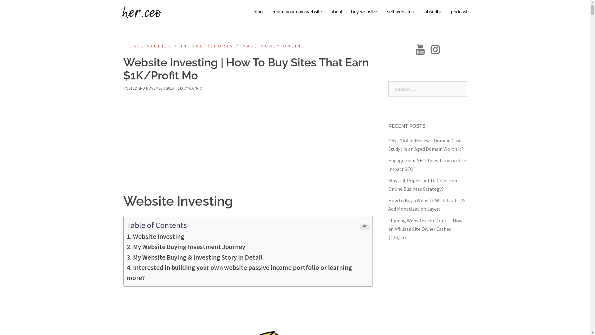 The width and height of the screenshot is (595, 335). What do you see at coordinates (400, 12) in the screenshot?
I see `sell websites` at bounding box center [400, 12].